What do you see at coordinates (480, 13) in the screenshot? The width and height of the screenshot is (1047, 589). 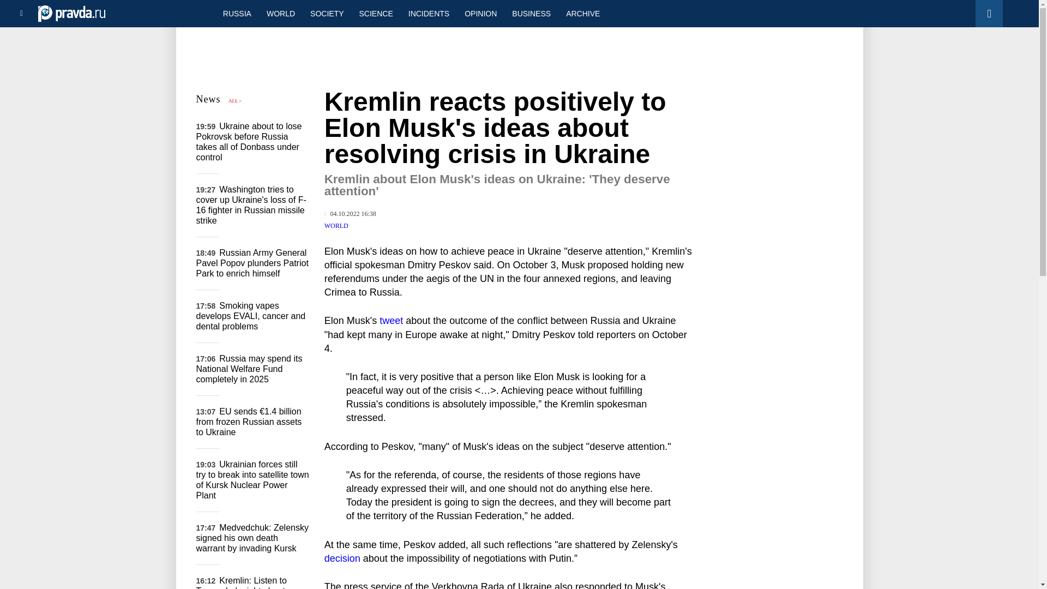 I see `OPINION` at bounding box center [480, 13].